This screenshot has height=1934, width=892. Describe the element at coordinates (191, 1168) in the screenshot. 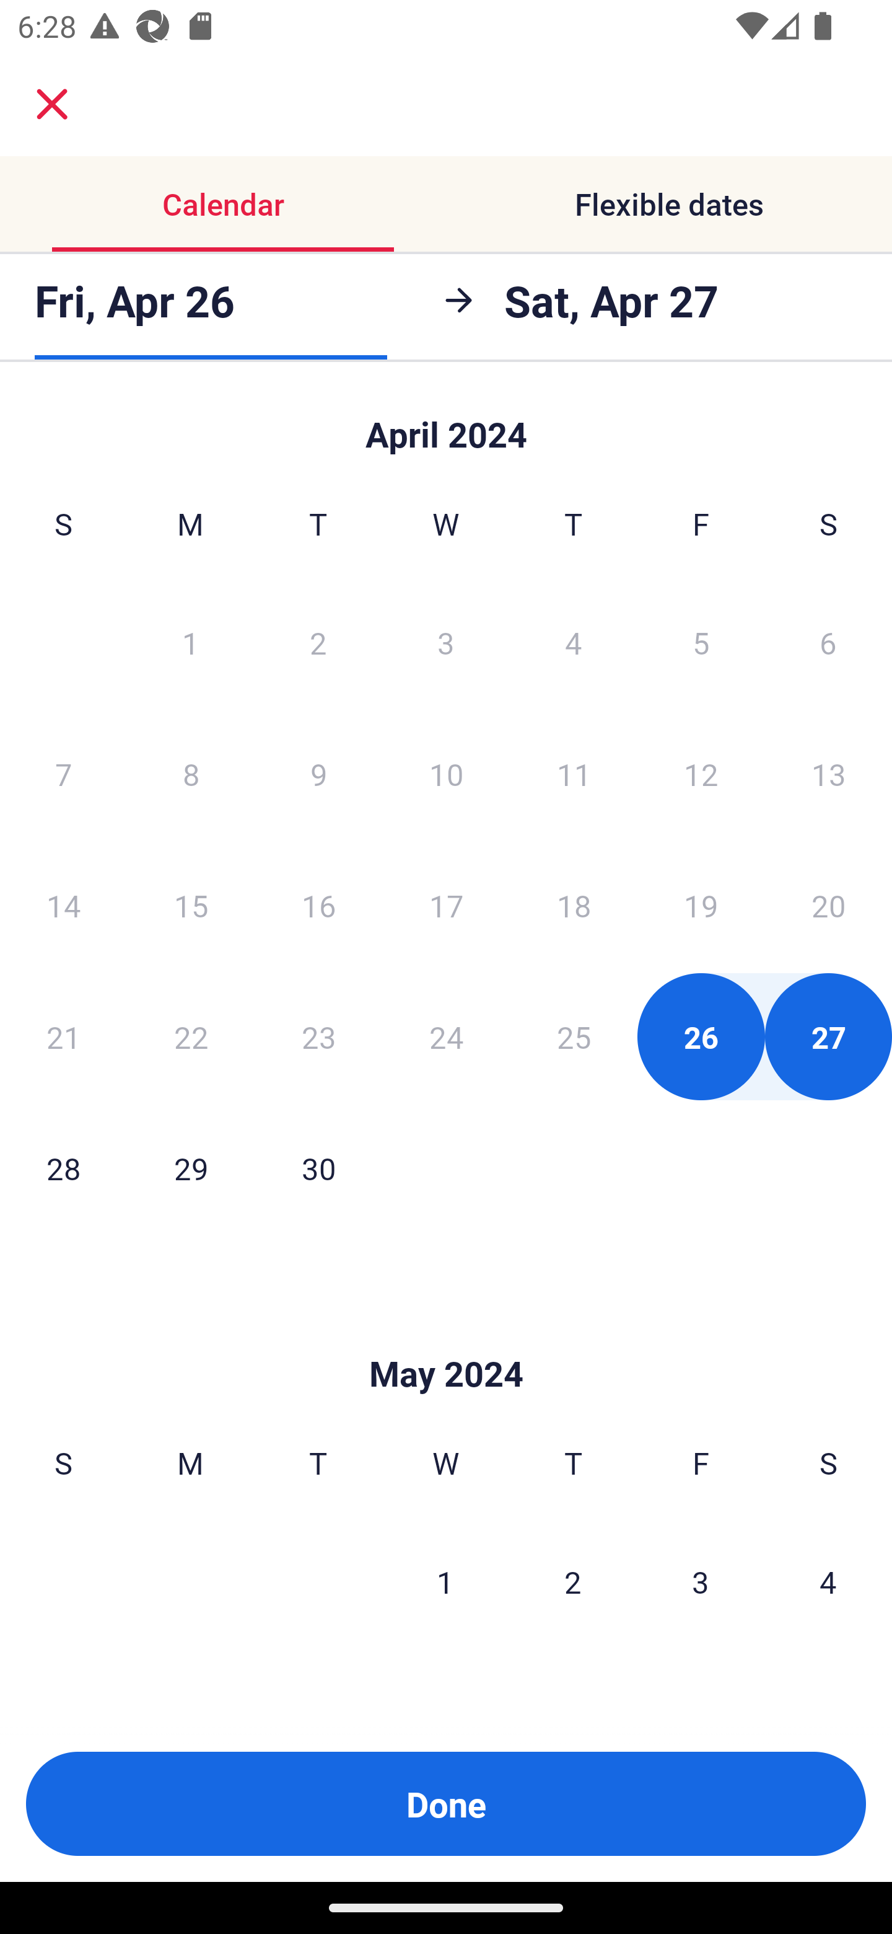

I see `29 Monday, April 29, 2024` at that location.